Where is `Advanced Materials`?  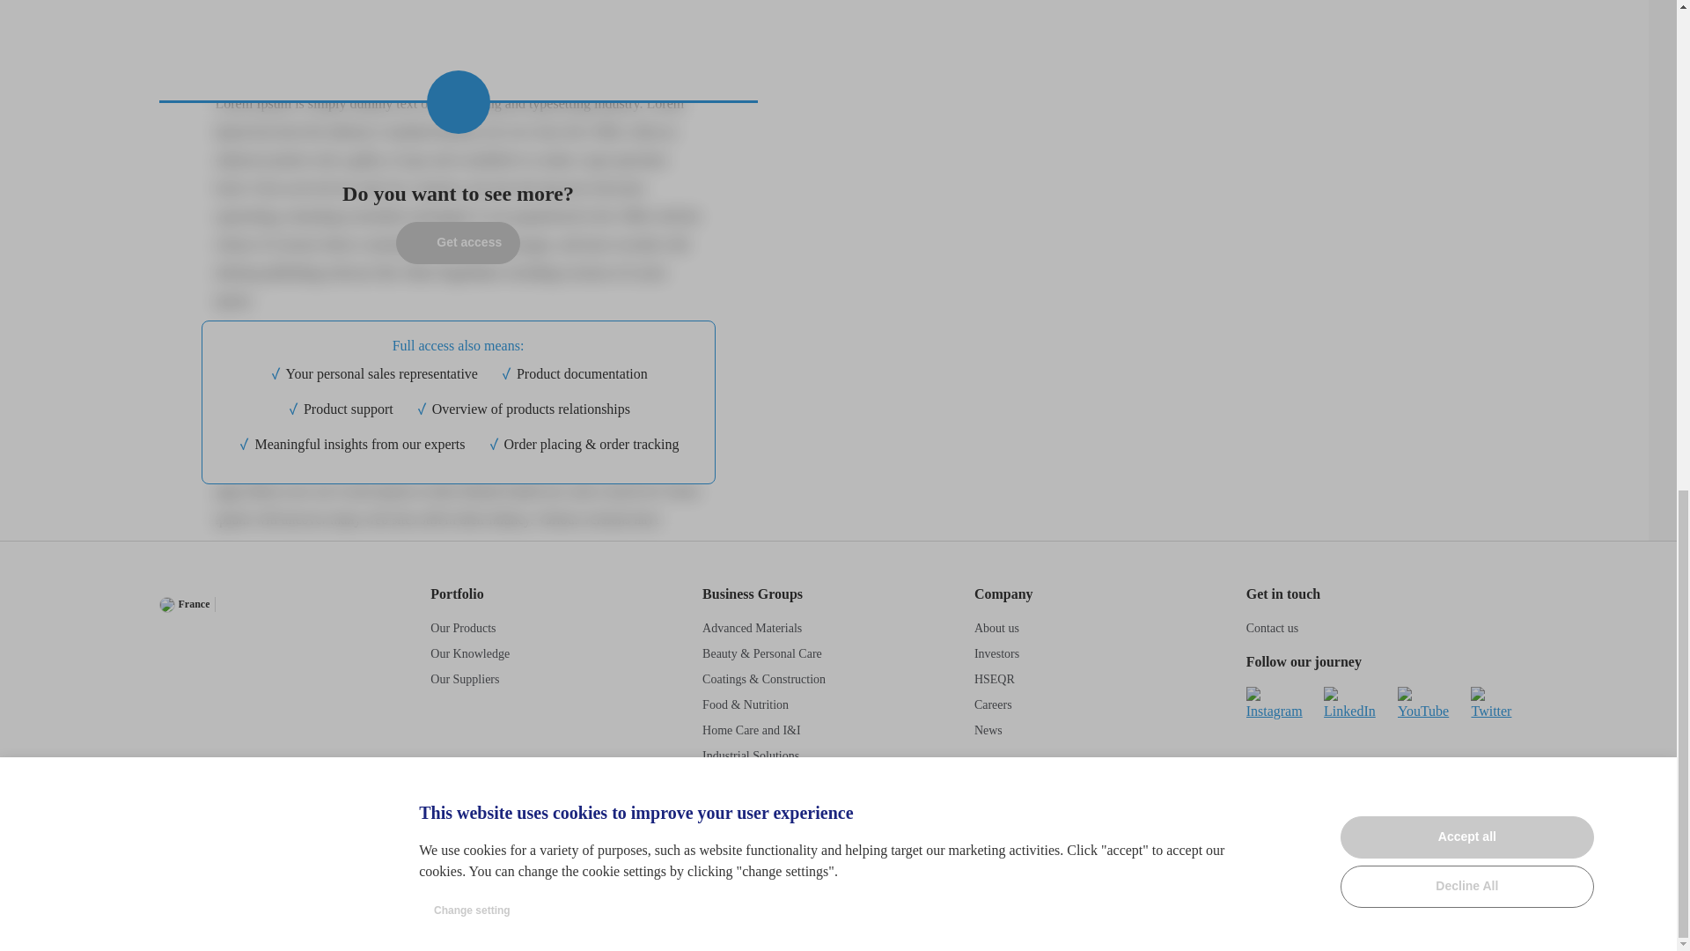
Advanced Materials is located at coordinates (752, 629).